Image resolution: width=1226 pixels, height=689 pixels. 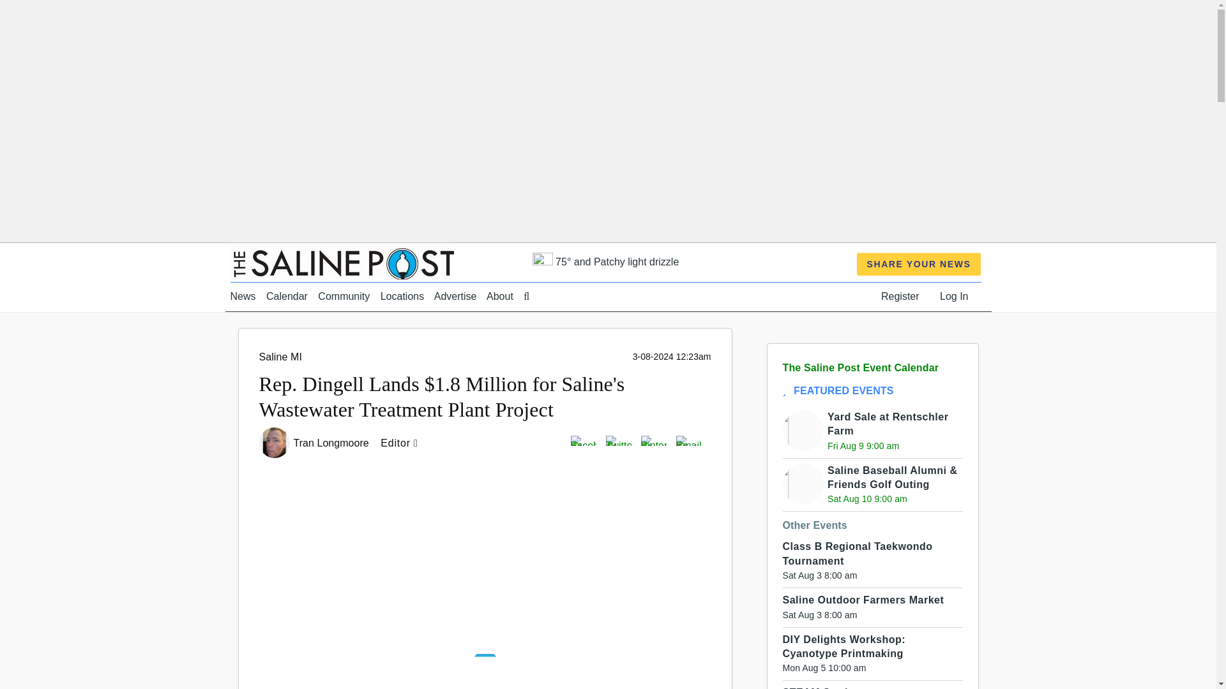 I want to click on About, so click(x=500, y=296).